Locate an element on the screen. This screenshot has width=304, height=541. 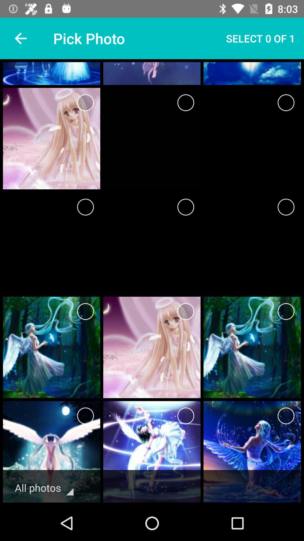
select image is located at coordinates (186, 416).